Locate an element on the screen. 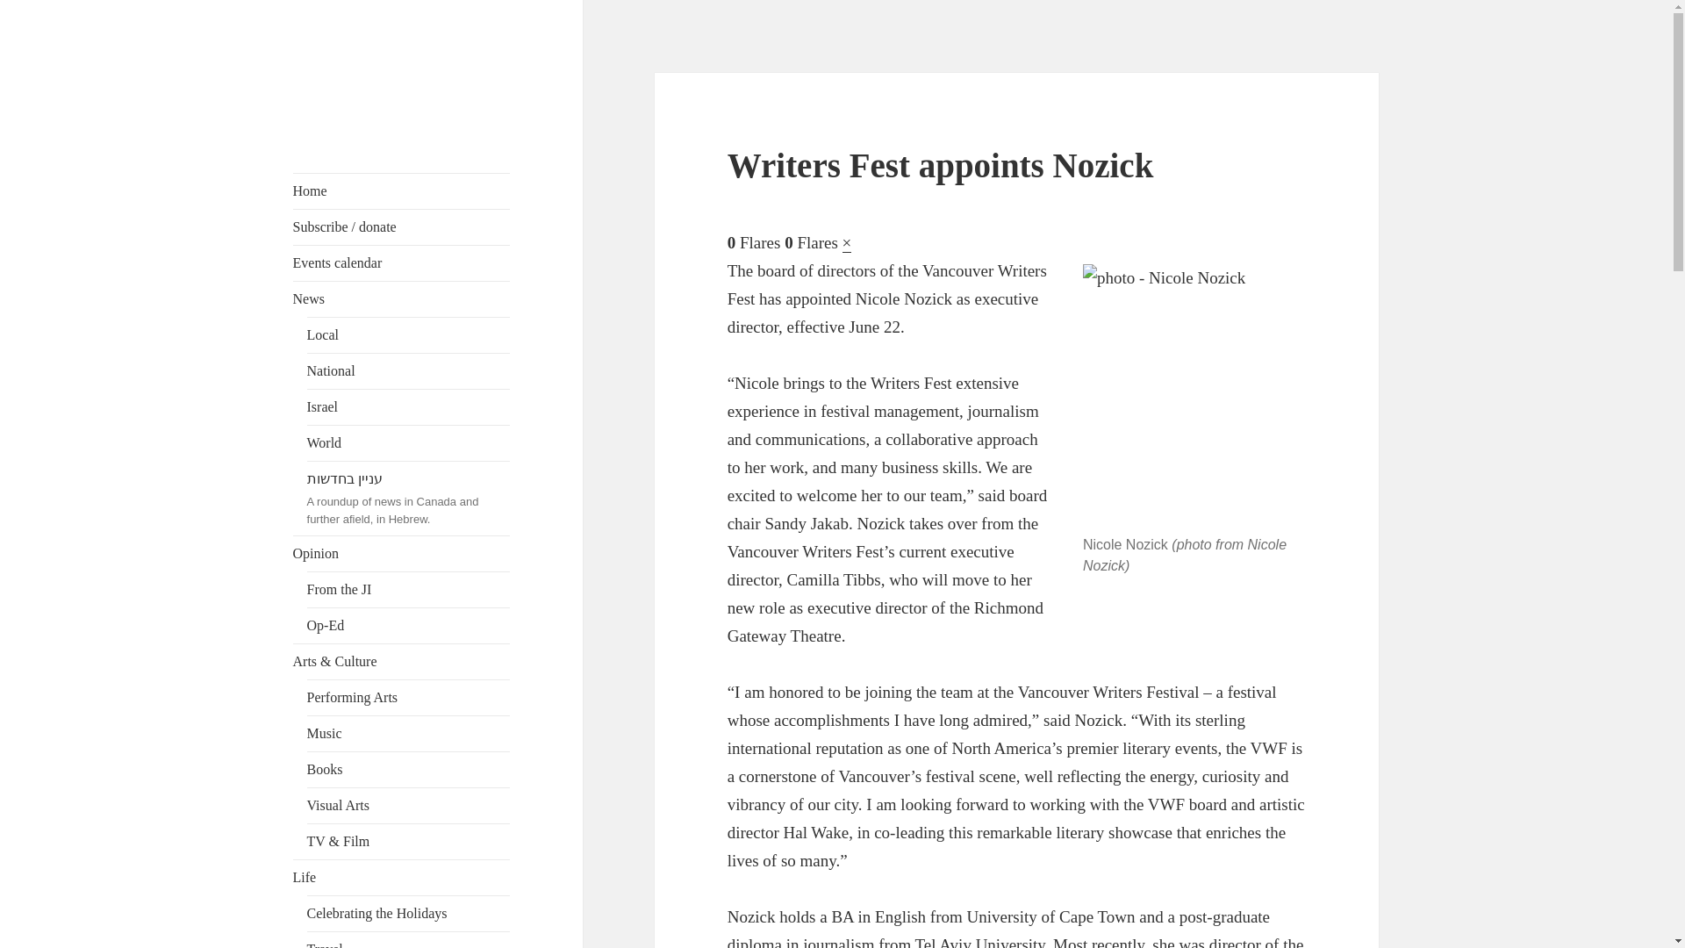  Opinion is located at coordinates (402, 554).